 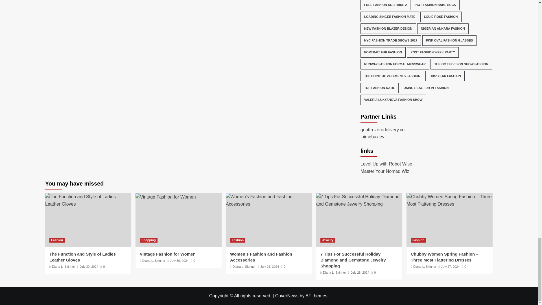 What do you see at coordinates (165, 197) in the screenshot?
I see `Vintage Fashion for Women` at bounding box center [165, 197].